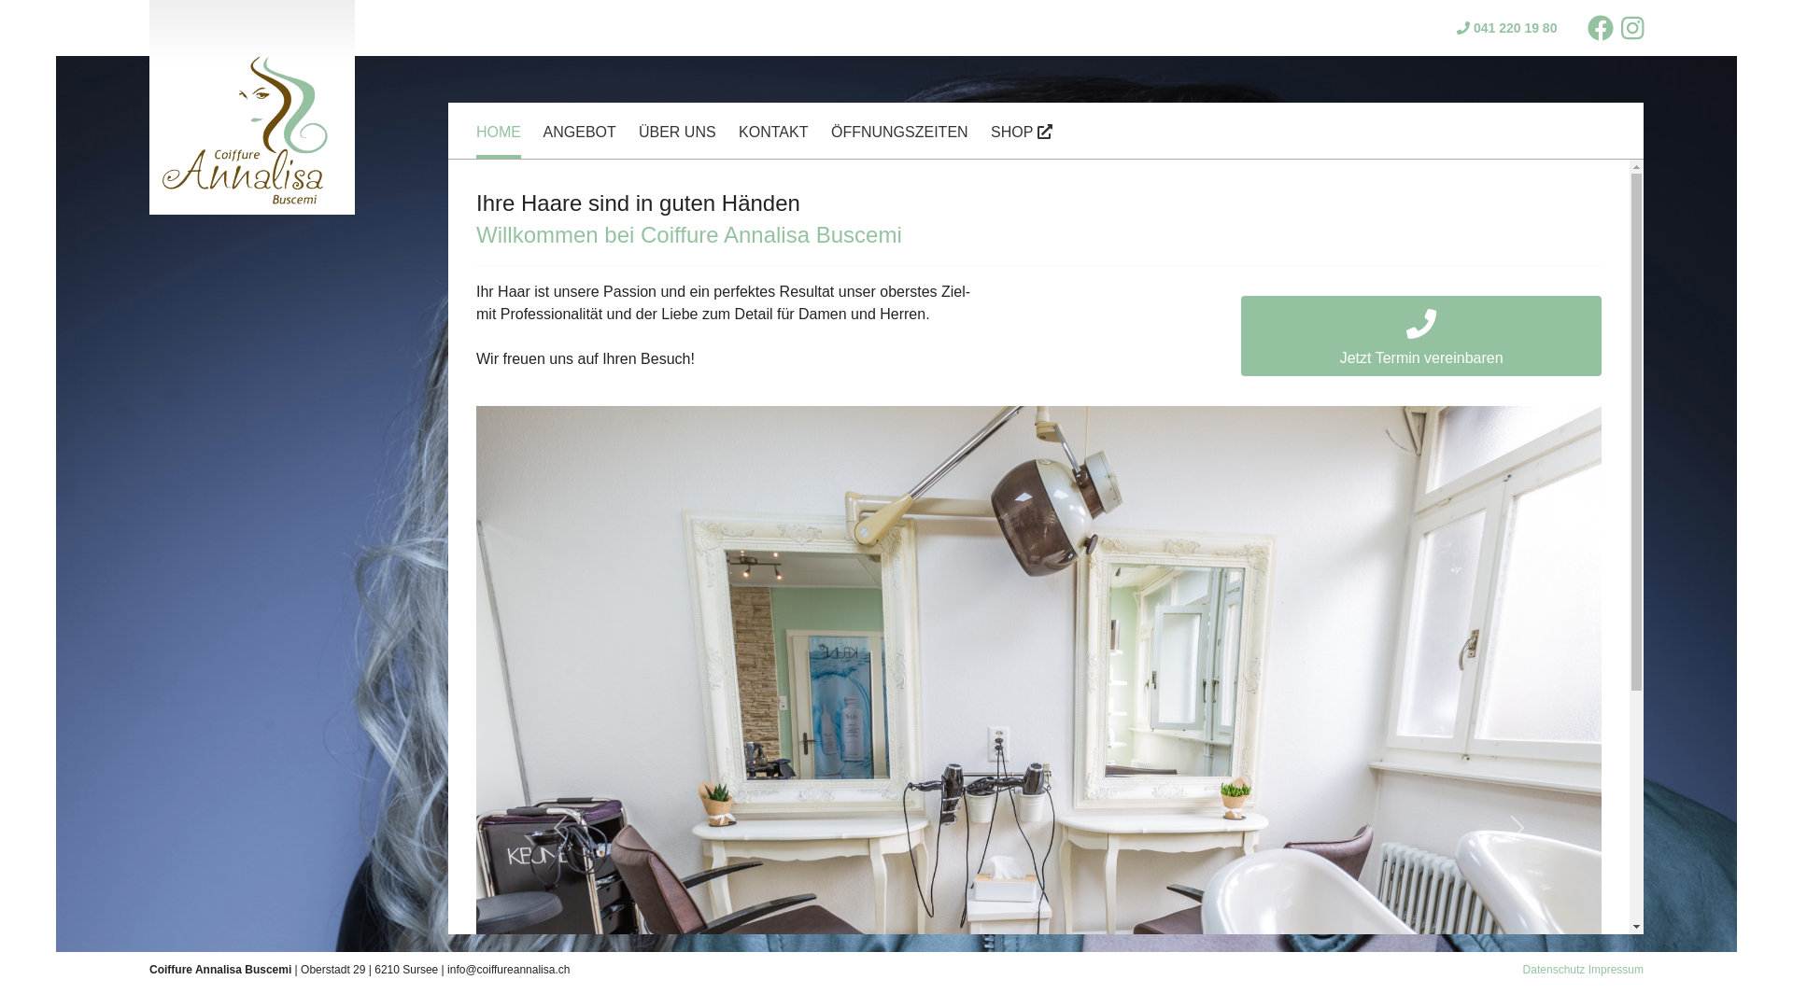 The width and height of the screenshot is (1793, 1008). I want to click on Datenschutz, so click(1554, 970).